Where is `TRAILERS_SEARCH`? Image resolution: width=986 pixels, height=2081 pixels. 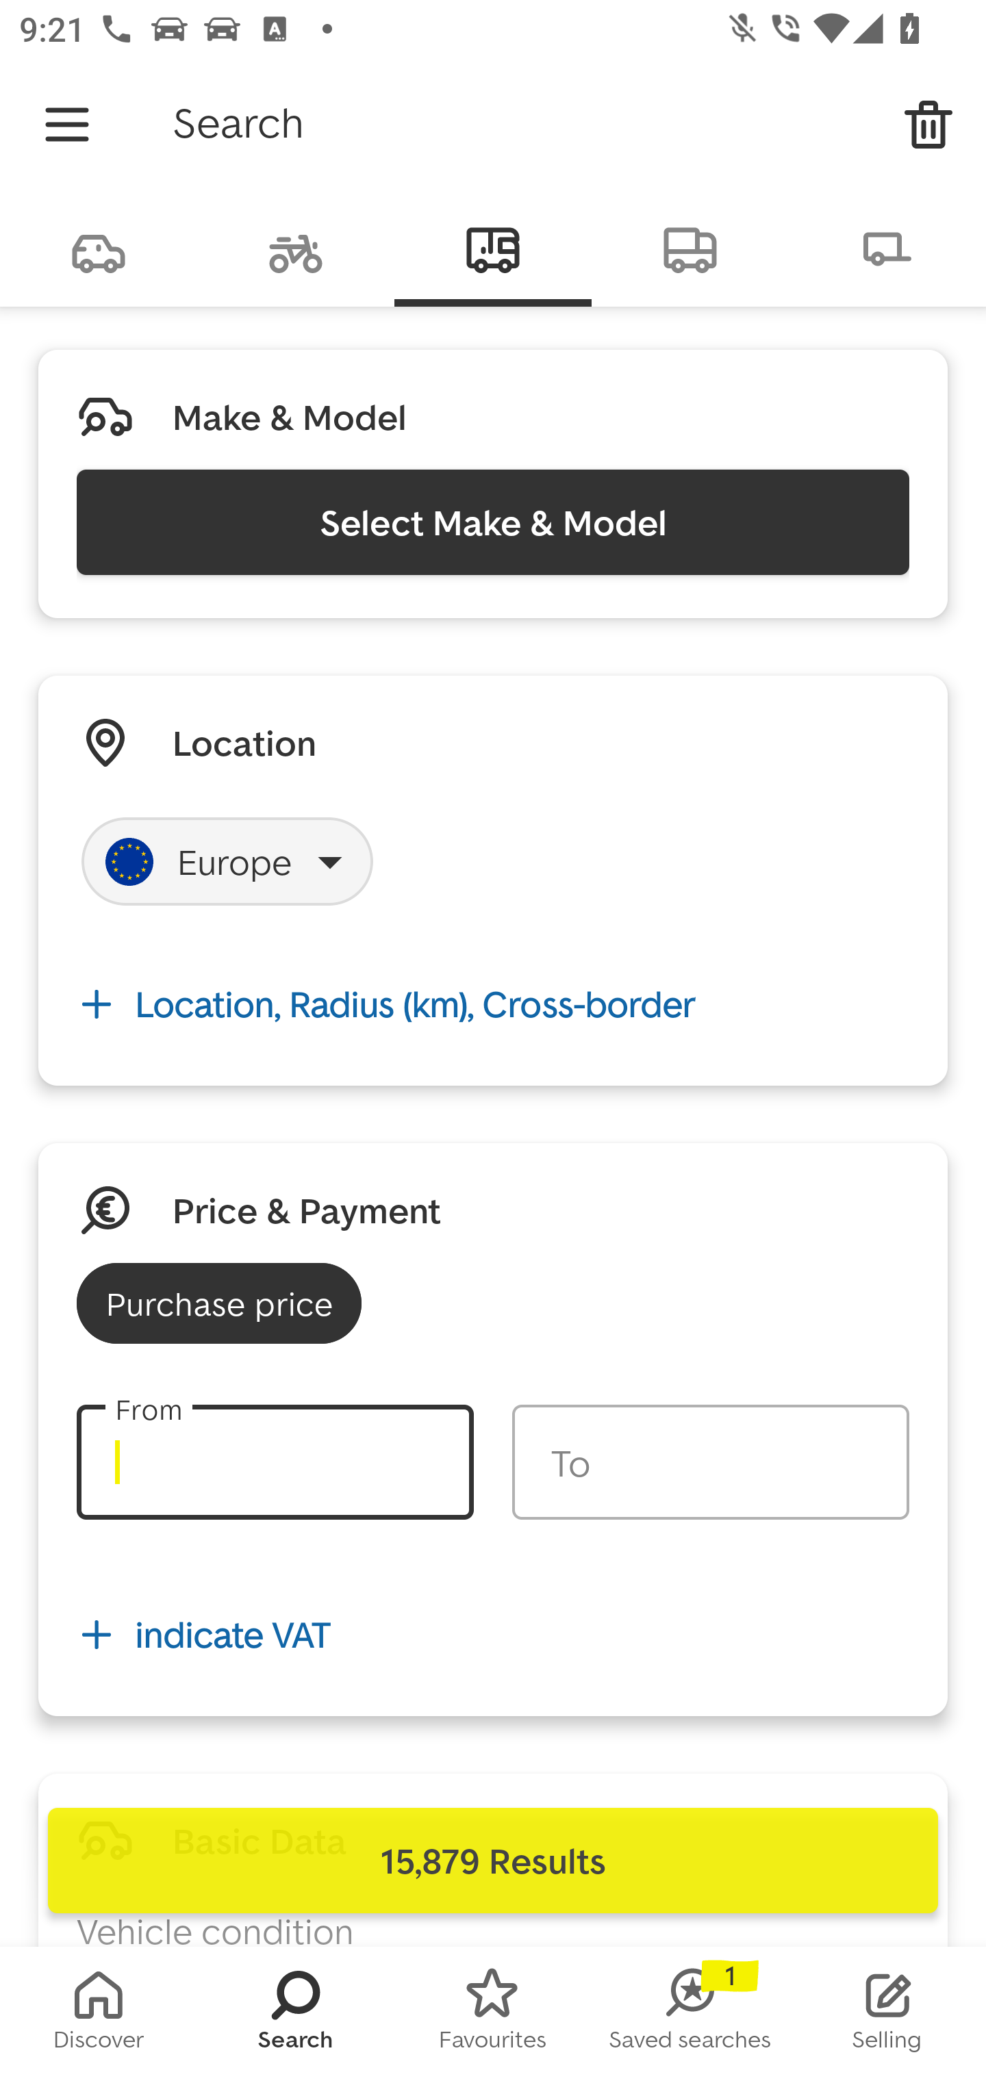
TRAILERS_SEARCH is located at coordinates (887, 248).